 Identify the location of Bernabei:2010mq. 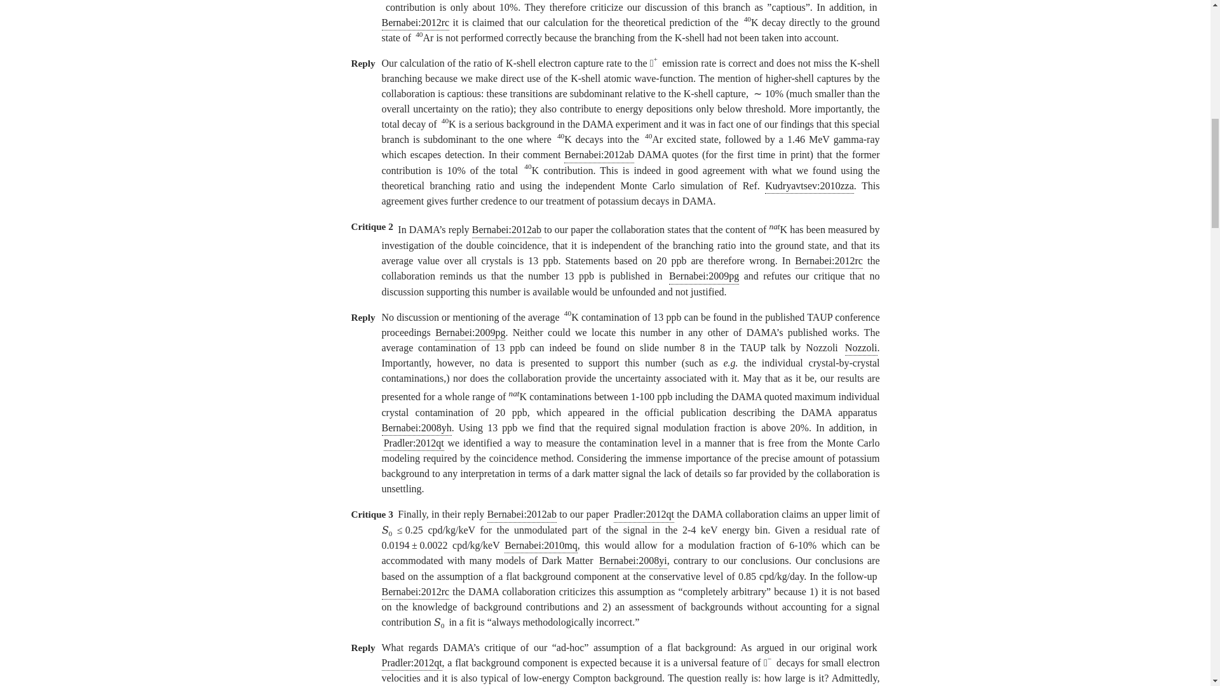
(541, 545).